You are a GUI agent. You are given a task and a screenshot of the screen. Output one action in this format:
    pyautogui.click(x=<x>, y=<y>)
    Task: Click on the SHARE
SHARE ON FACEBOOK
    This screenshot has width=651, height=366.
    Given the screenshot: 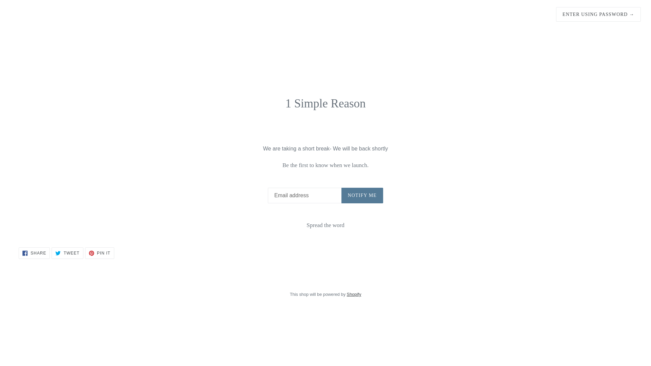 What is the action you would take?
    pyautogui.click(x=34, y=253)
    